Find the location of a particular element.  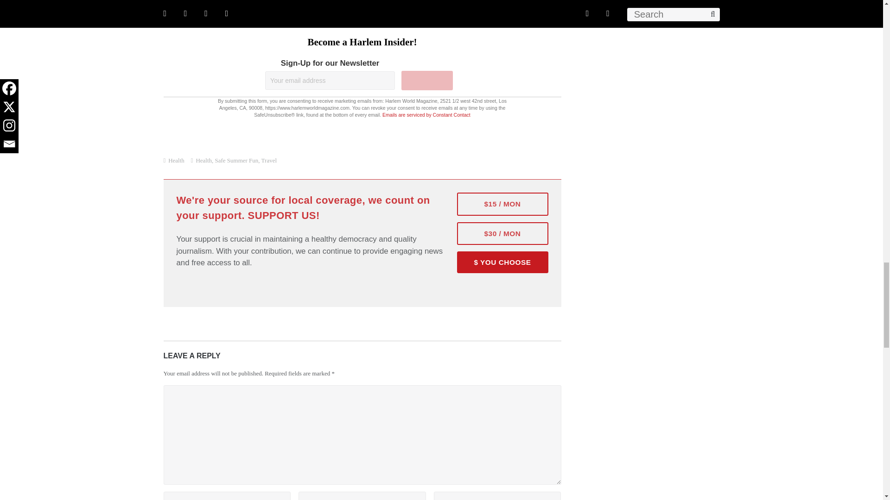

Sign up is located at coordinates (427, 81).